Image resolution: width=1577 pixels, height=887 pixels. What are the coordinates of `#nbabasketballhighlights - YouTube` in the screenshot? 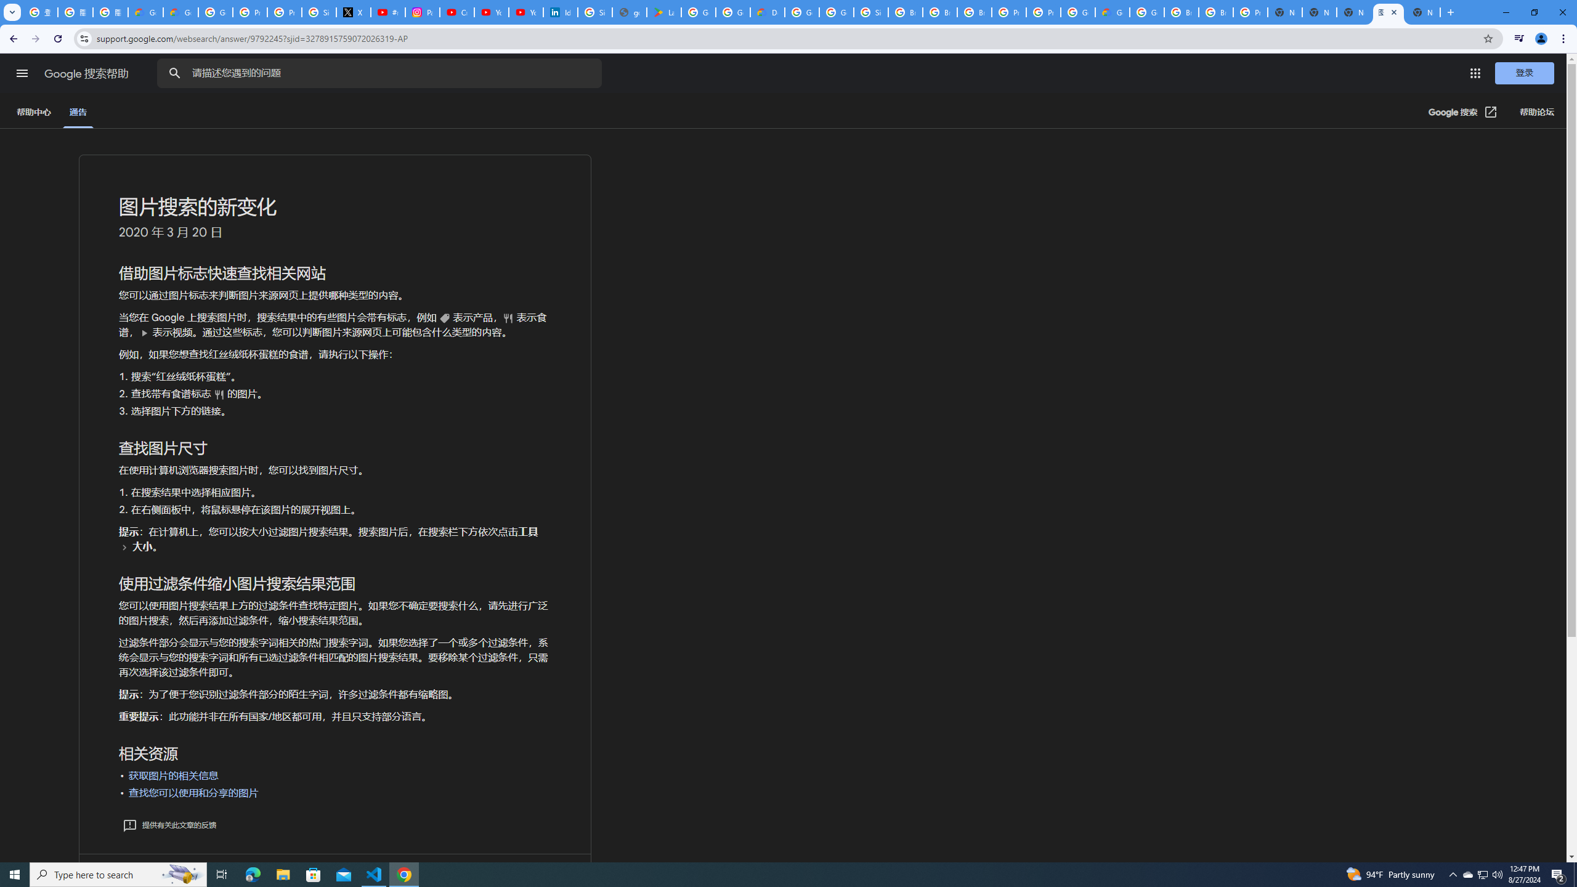 It's located at (388, 12).